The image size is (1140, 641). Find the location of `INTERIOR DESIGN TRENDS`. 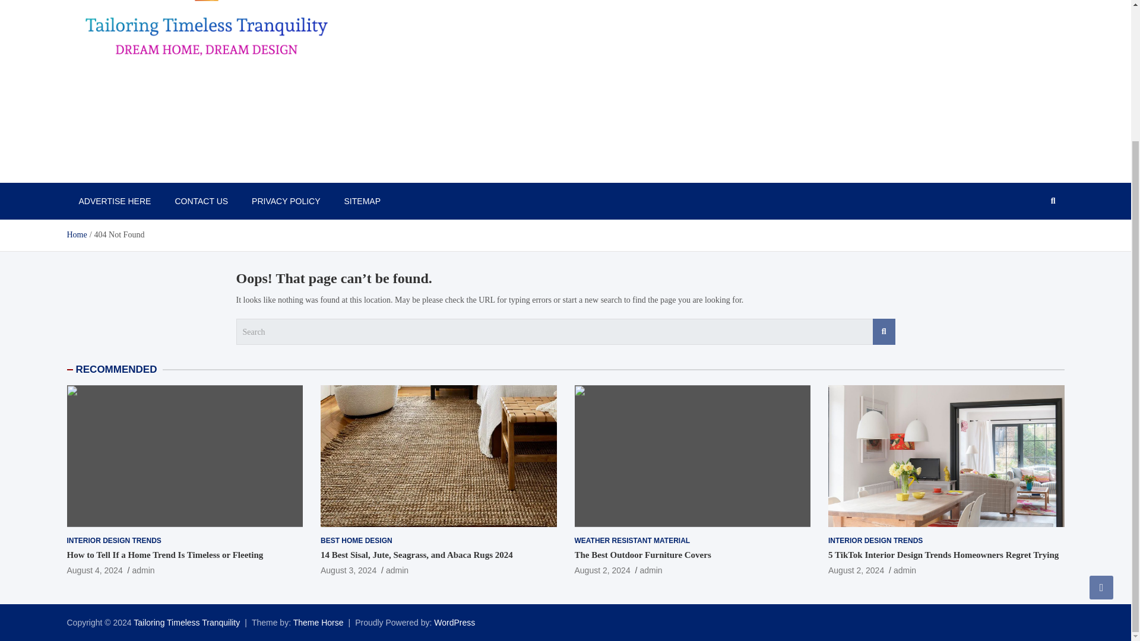

INTERIOR DESIGN TRENDS is located at coordinates (113, 541).